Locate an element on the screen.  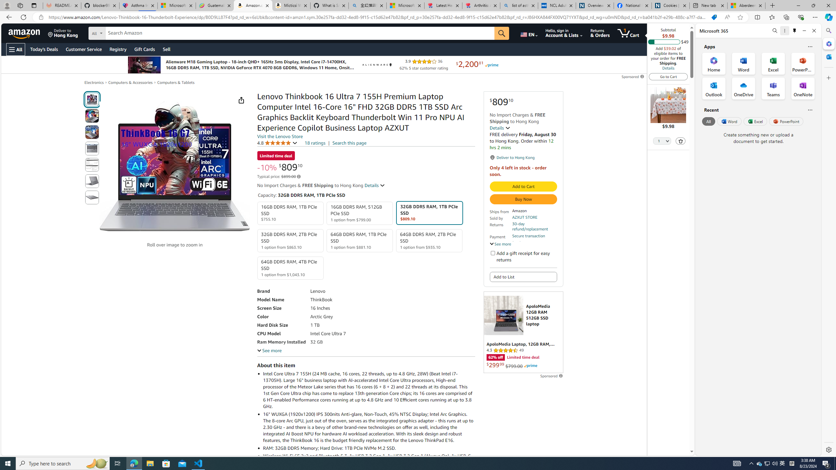
OneDrive Office App is located at coordinates (744, 88).